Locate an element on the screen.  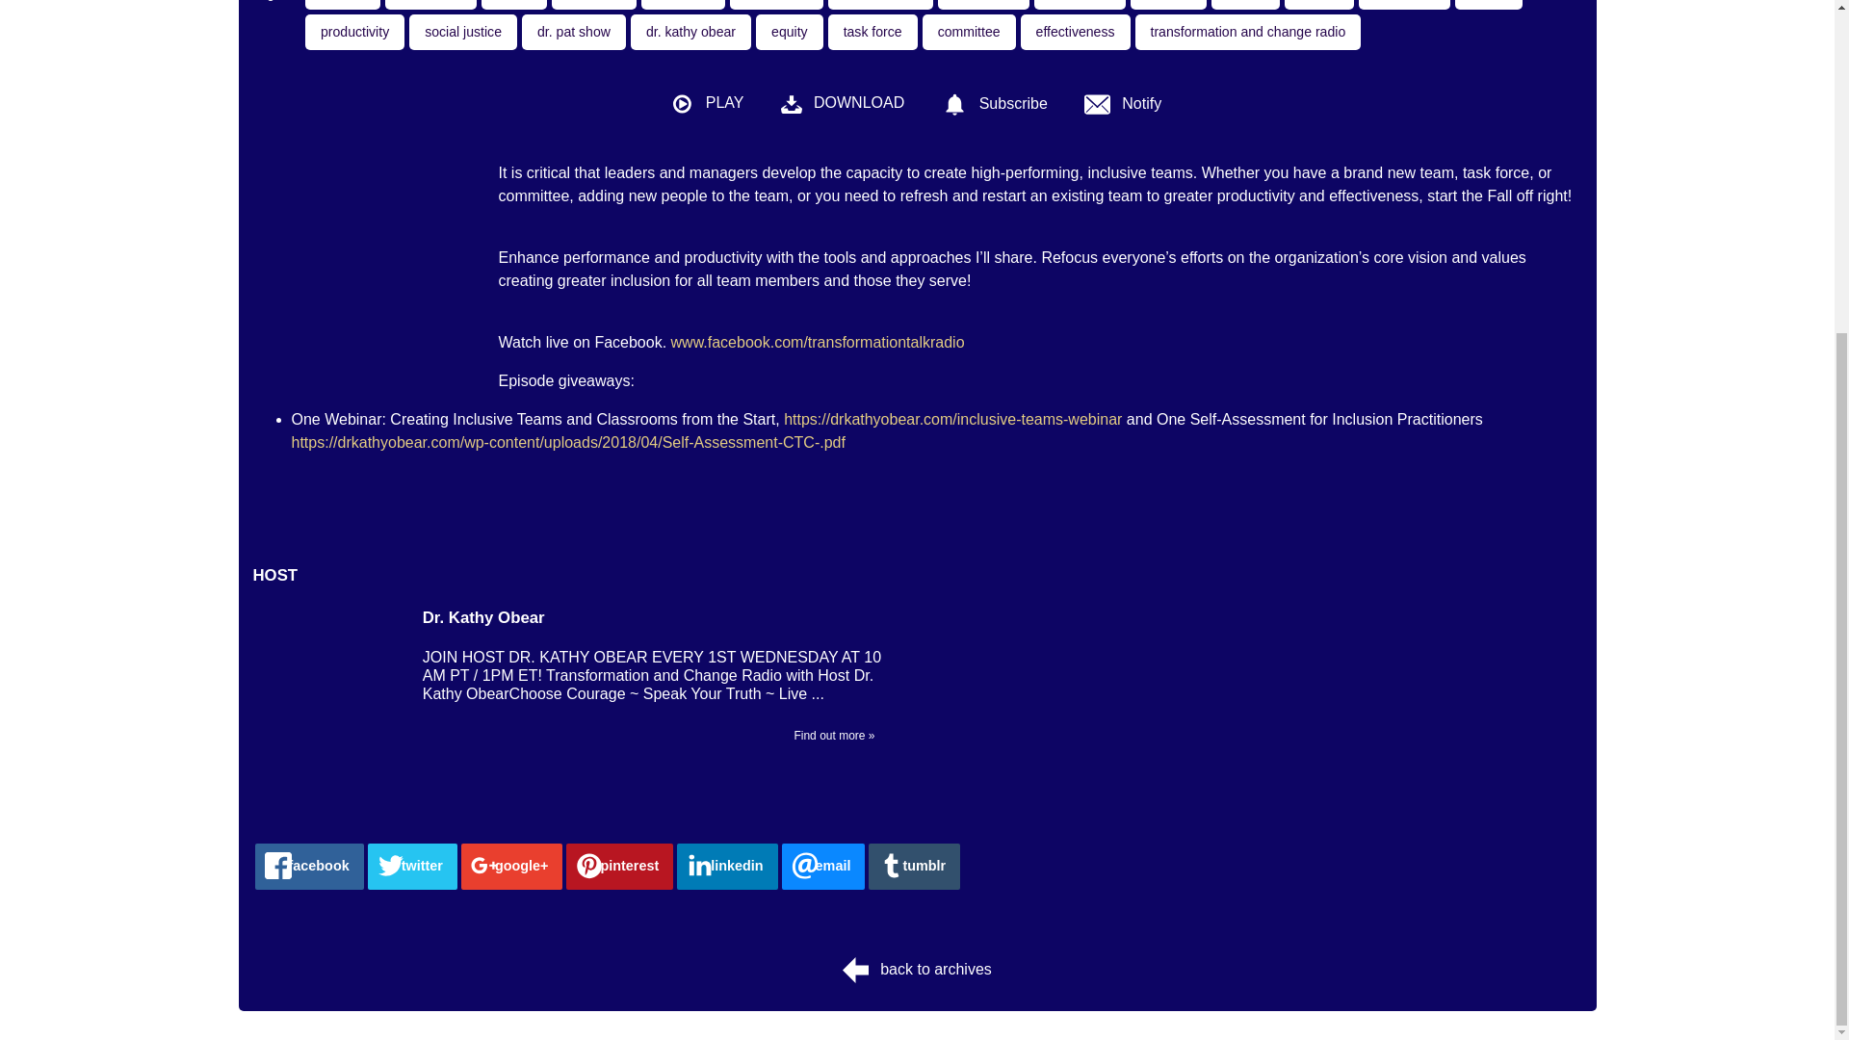
dr. pat is located at coordinates (1244, 4).